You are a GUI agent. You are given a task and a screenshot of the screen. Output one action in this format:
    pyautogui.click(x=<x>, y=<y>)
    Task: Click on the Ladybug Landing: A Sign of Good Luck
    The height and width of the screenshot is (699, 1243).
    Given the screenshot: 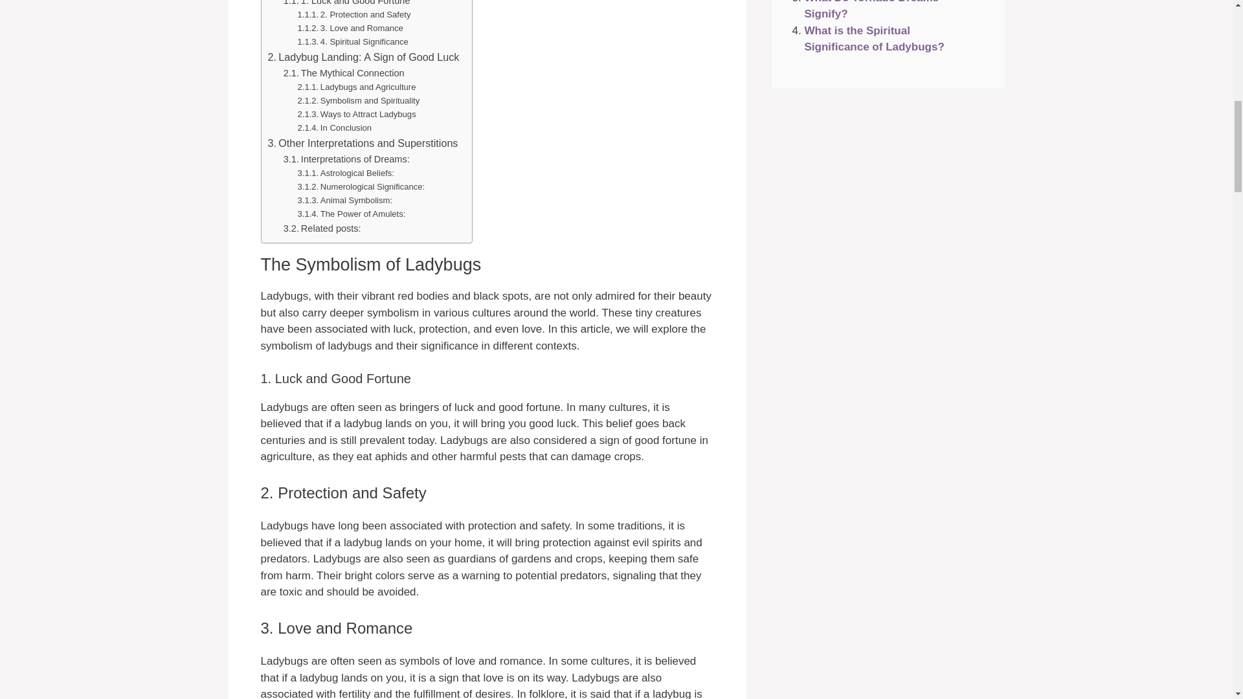 What is the action you would take?
    pyautogui.click(x=364, y=57)
    